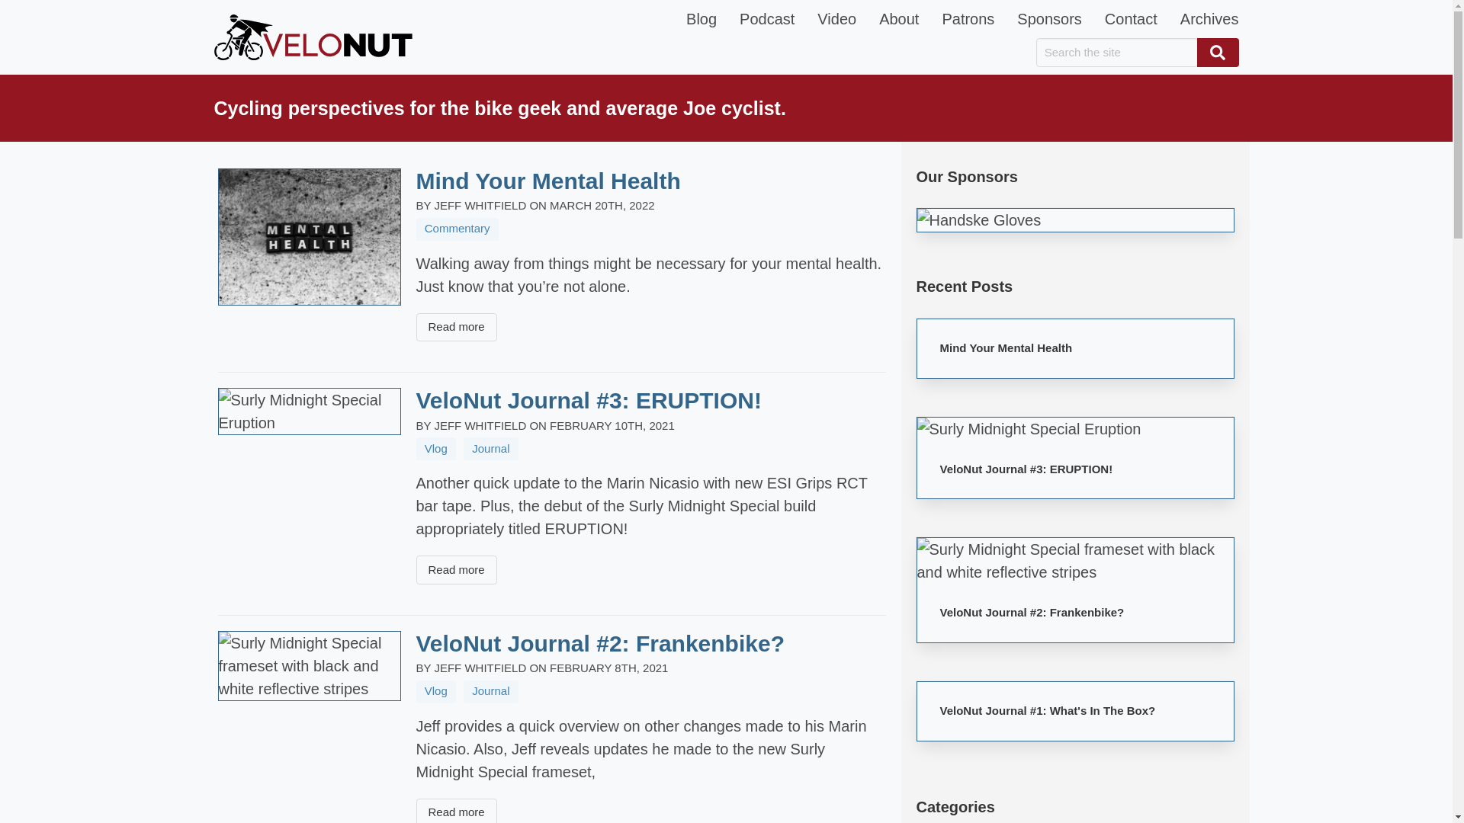 This screenshot has width=1464, height=823. Describe the element at coordinates (767, 18) in the screenshot. I see `Podcast` at that location.